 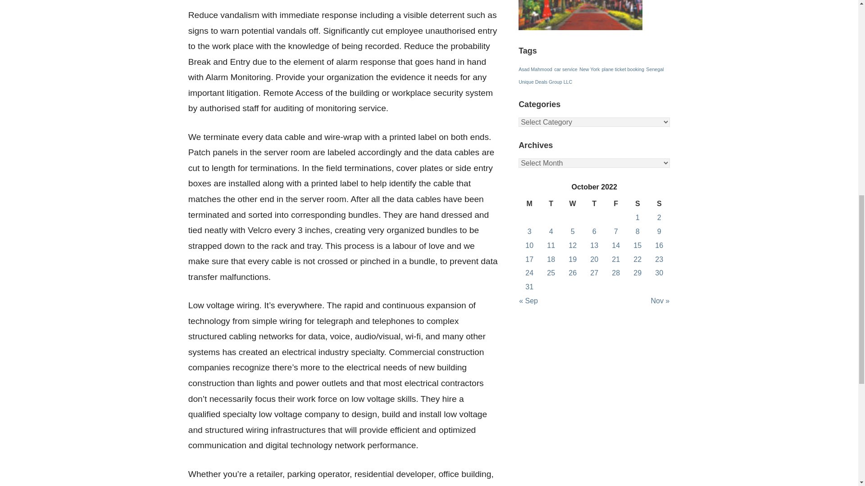 I want to click on car service, so click(x=566, y=69).